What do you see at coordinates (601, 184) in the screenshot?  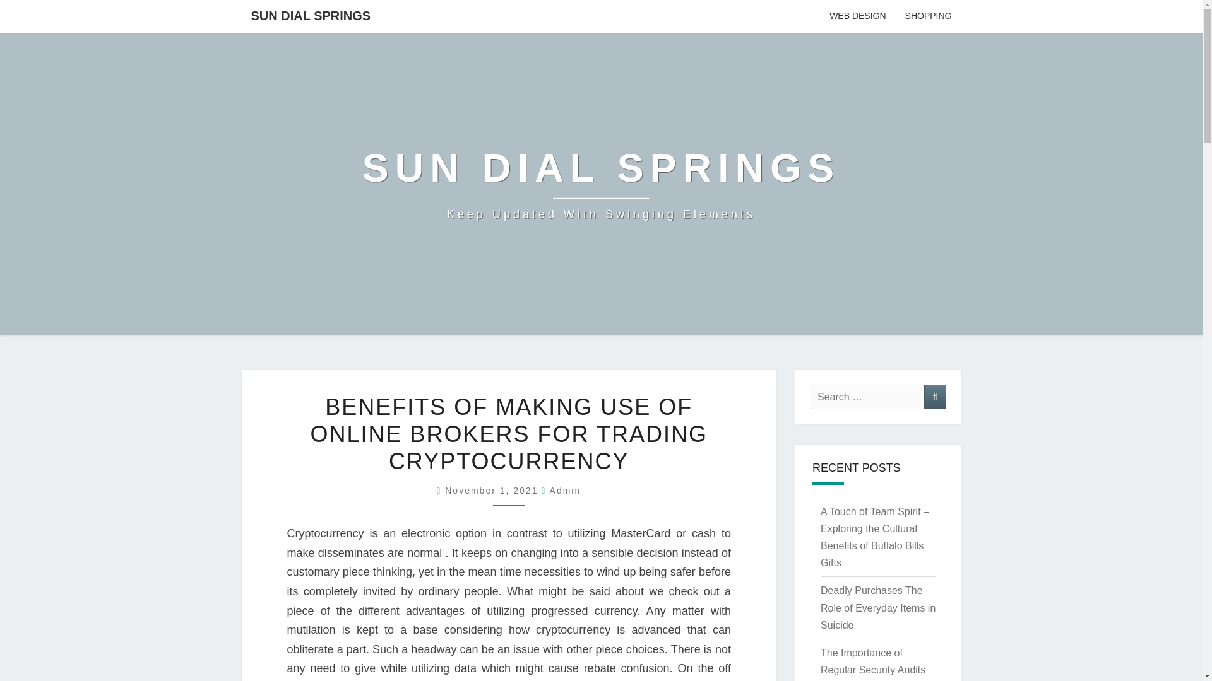 I see `Sun Dial Springs` at bounding box center [601, 184].